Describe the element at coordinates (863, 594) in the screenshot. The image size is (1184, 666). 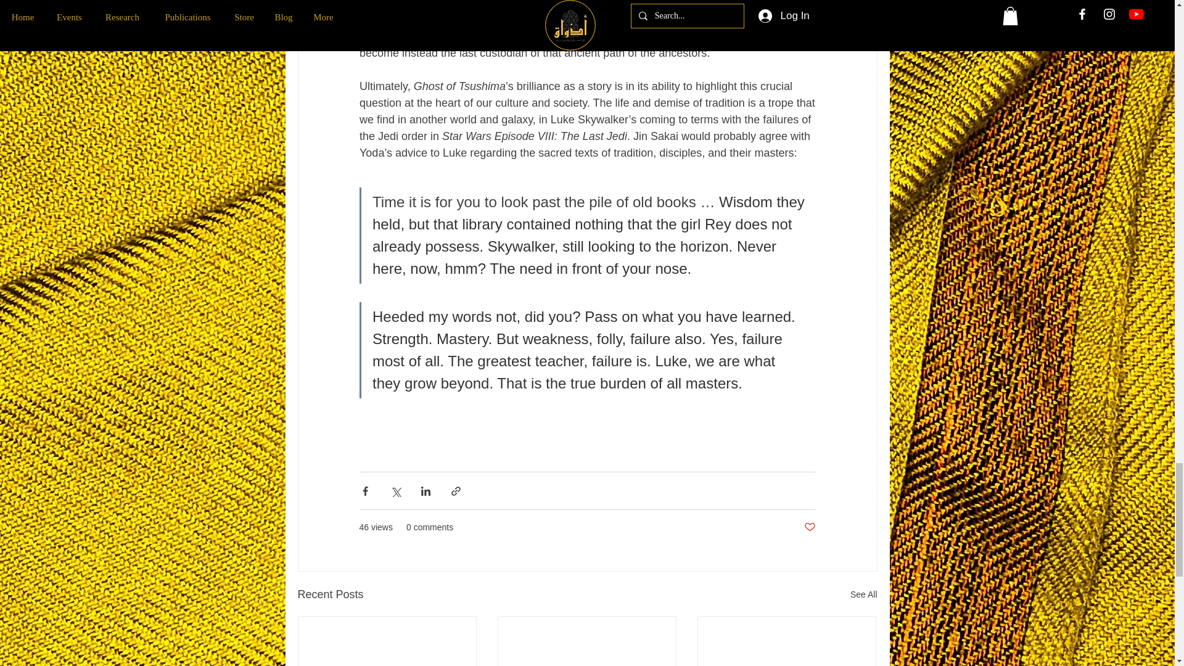
I see `See All` at that location.